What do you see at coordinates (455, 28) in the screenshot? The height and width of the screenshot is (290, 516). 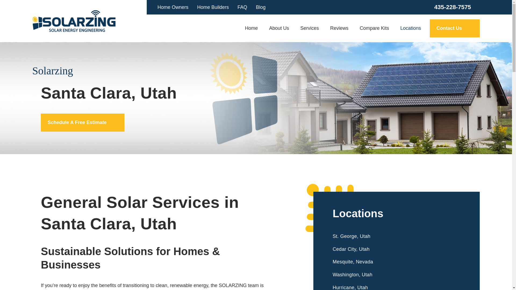 I see `Contact Us` at bounding box center [455, 28].